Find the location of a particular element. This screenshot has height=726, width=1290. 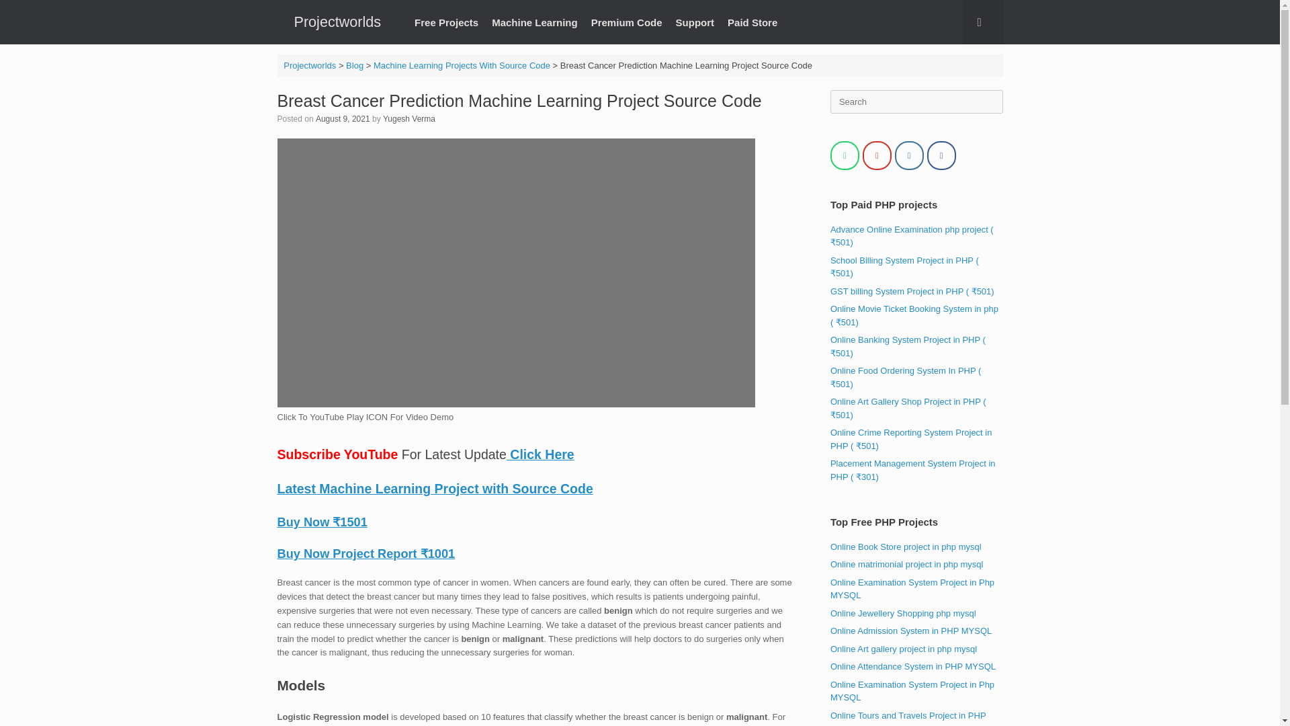

Projectworlds is located at coordinates (337, 22).